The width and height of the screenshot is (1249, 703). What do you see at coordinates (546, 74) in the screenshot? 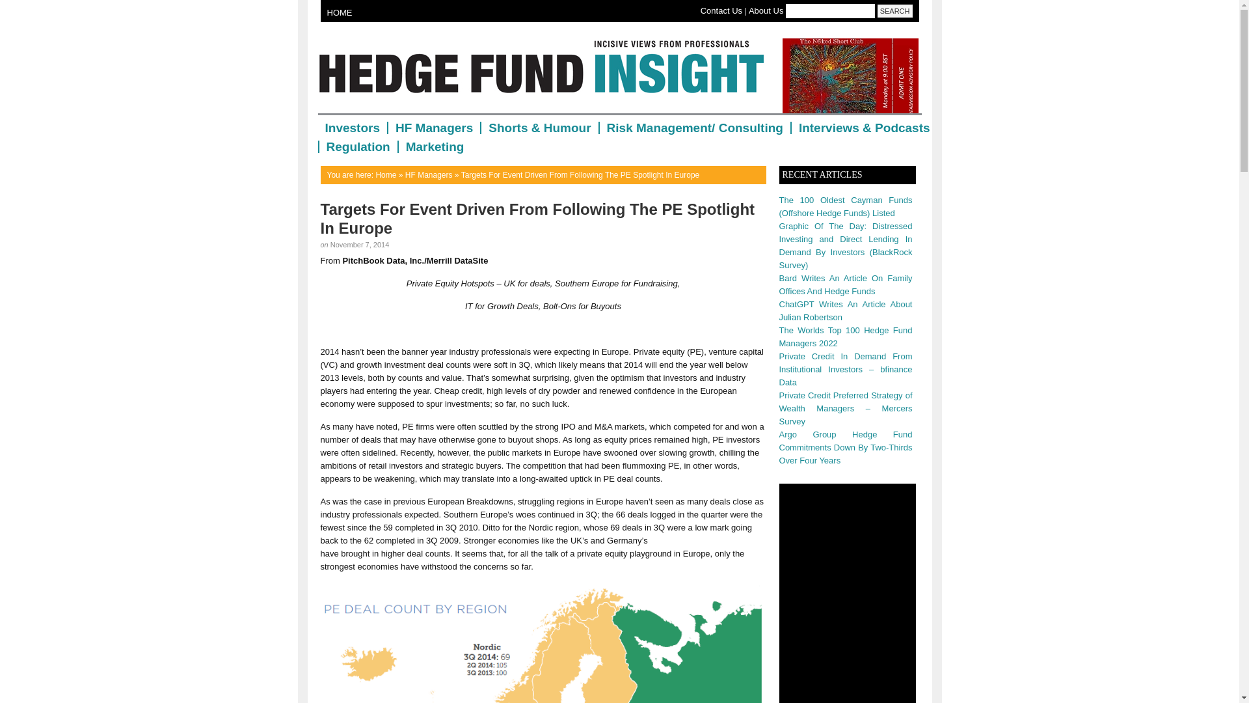
I see `Hedge Fund Insight` at bounding box center [546, 74].